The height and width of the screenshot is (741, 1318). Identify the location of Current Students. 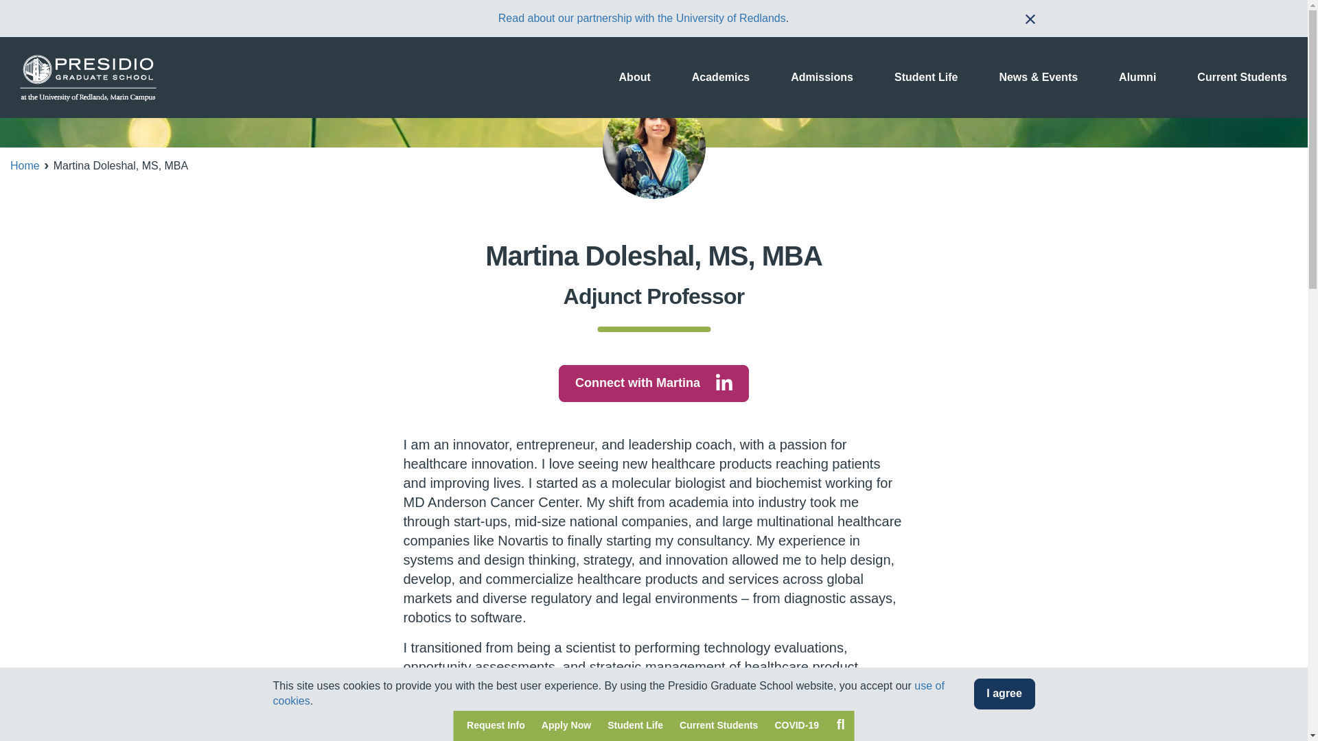
(718, 726).